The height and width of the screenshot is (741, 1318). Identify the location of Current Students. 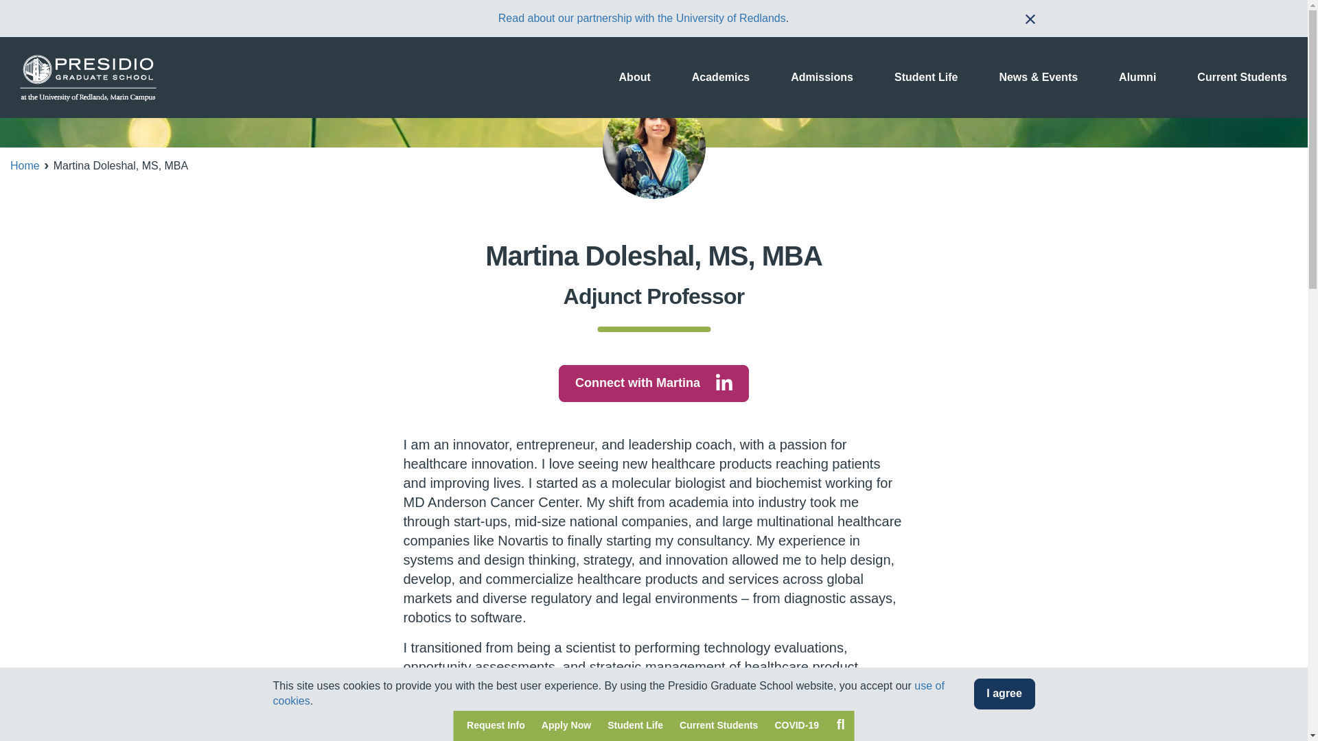
(718, 726).